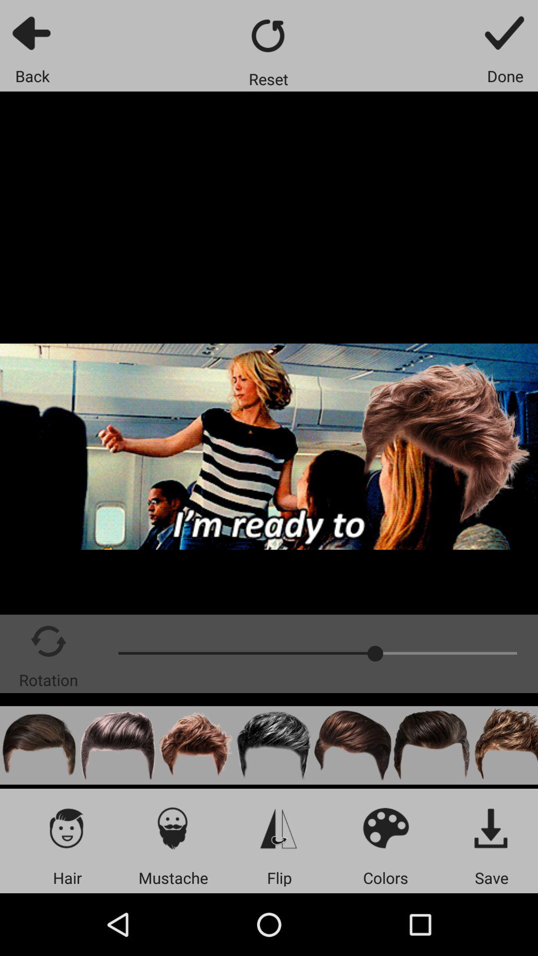 This screenshot has height=956, width=538. Describe the element at coordinates (118, 745) in the screenshot. I see `use this hair` at that location.